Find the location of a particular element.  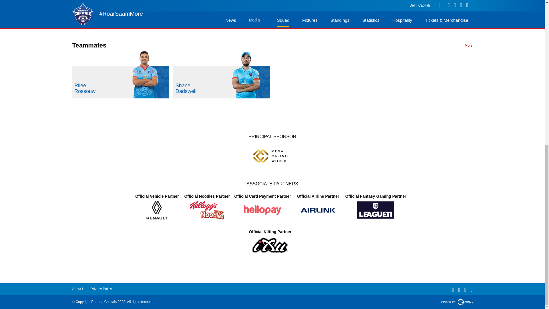

About Us is located at coordinates (465, 302).